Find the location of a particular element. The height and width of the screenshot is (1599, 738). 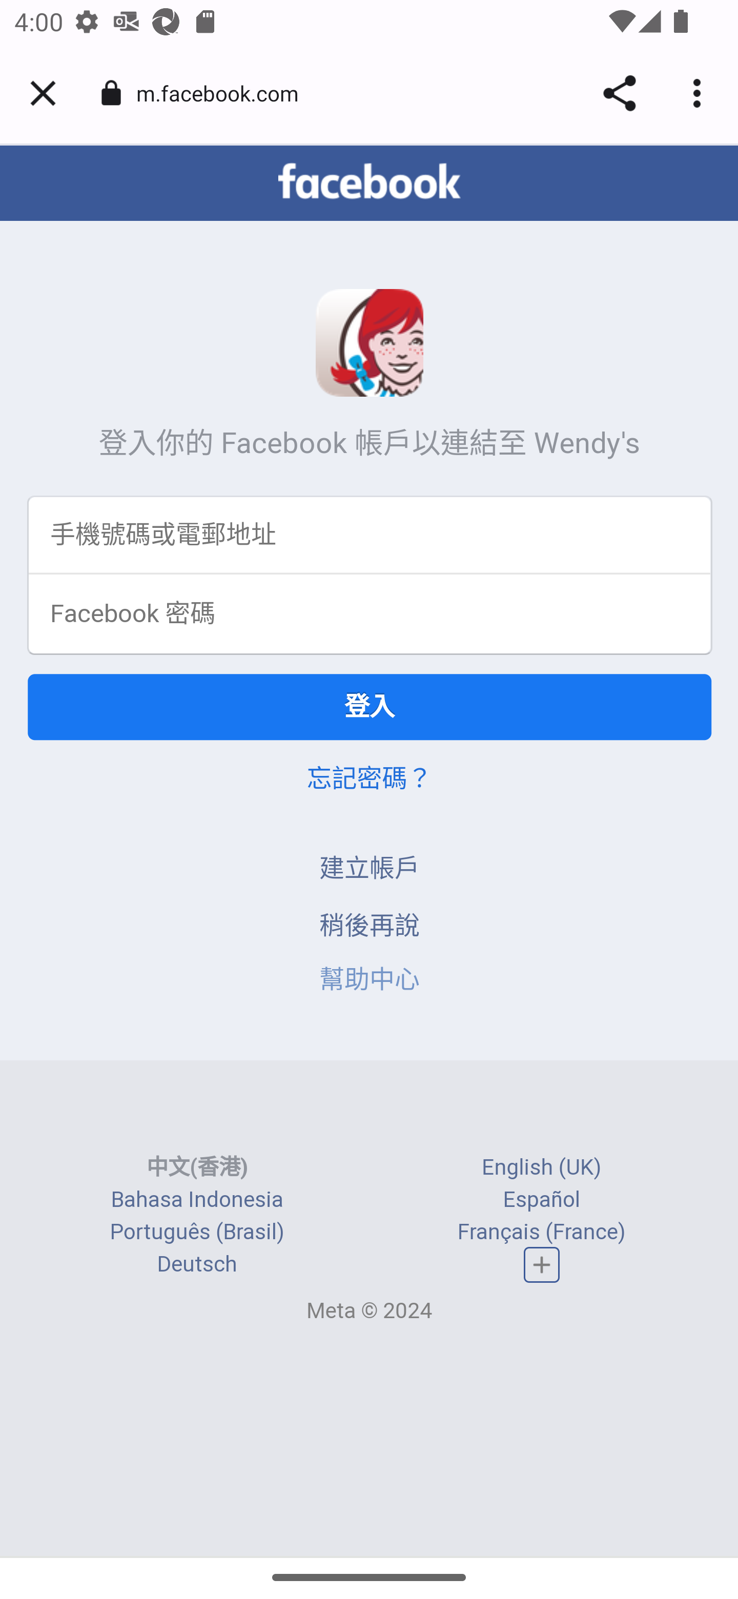

Connection is secure is located at coordinates (111, 93).